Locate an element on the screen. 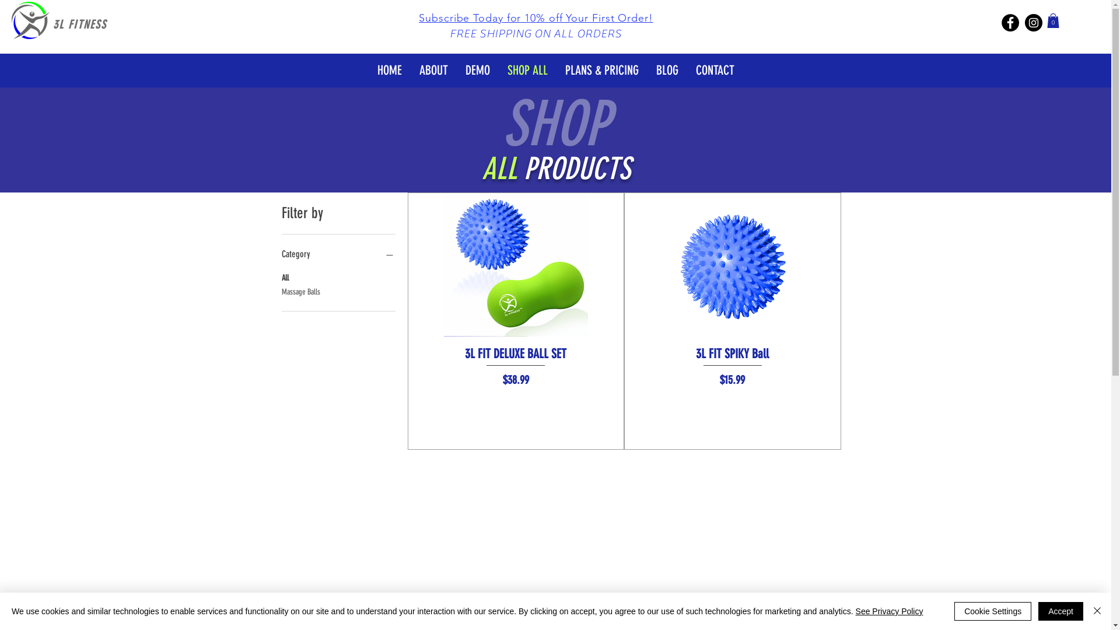  ABOUT is located at coordinates (434, 71).